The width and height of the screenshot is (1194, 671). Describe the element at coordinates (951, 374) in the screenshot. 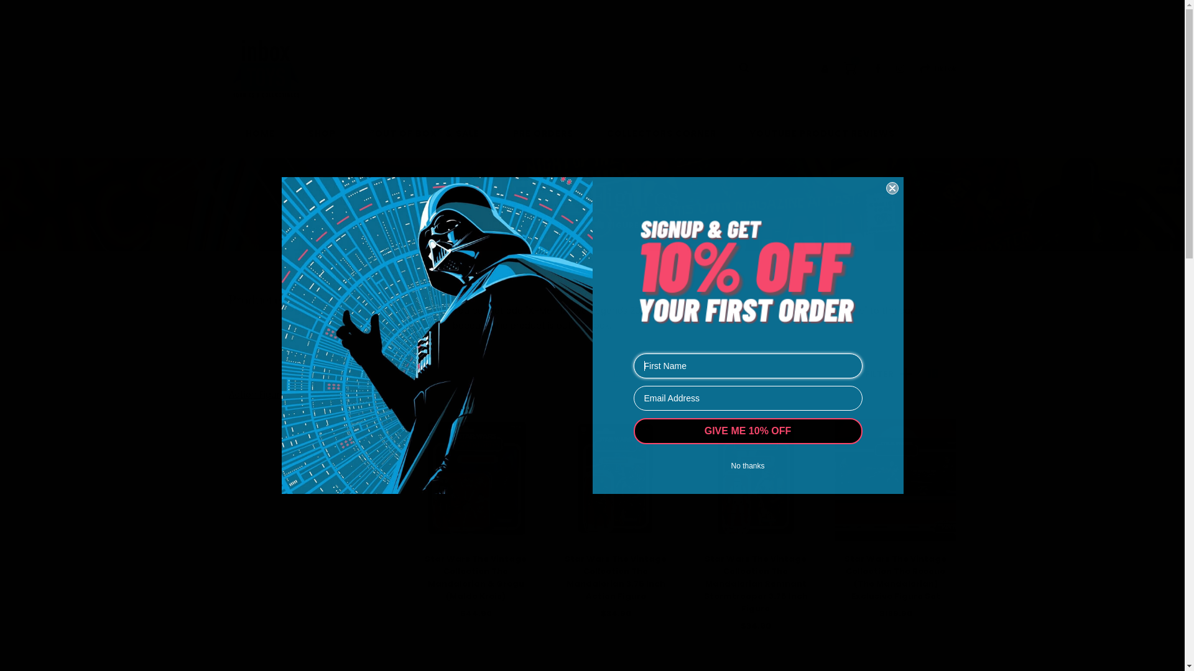

I see `List view` at that location.